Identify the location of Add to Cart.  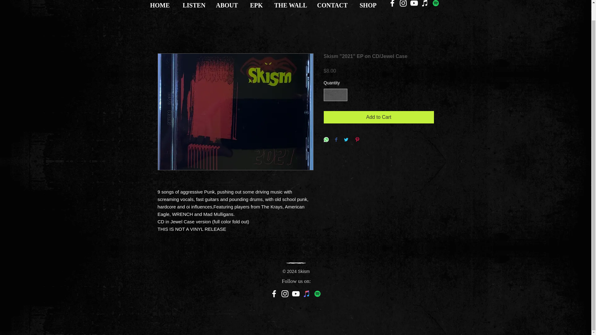
(379, 117).